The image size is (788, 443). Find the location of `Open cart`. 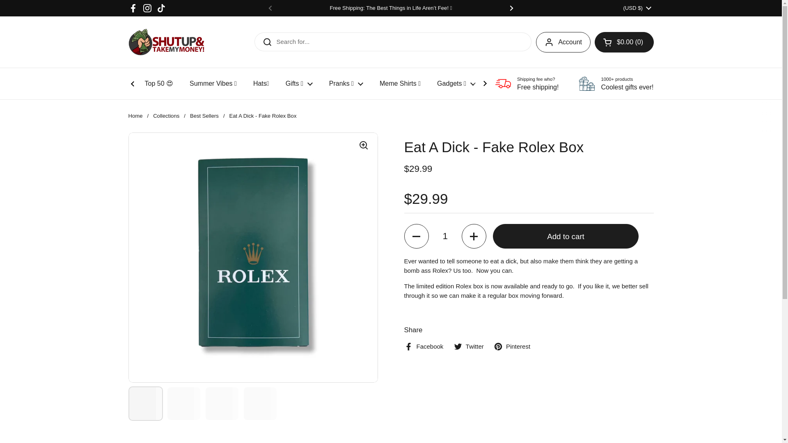

Open cart is located at coordinates (624, 42).